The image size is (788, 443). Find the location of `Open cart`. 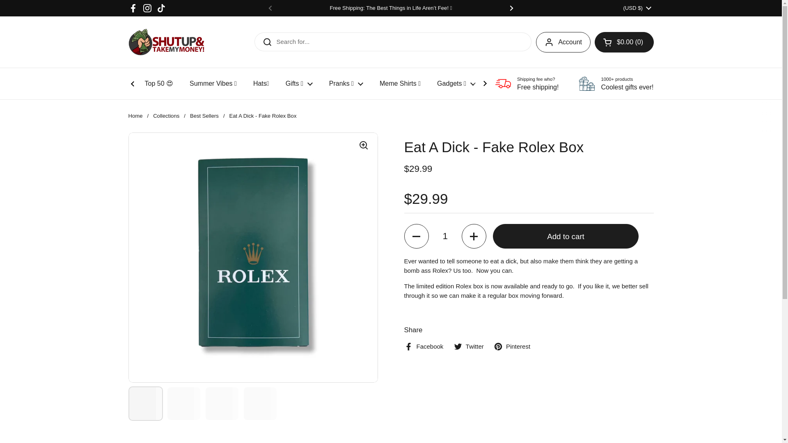

Open cart is located at coordinates (624, 42).